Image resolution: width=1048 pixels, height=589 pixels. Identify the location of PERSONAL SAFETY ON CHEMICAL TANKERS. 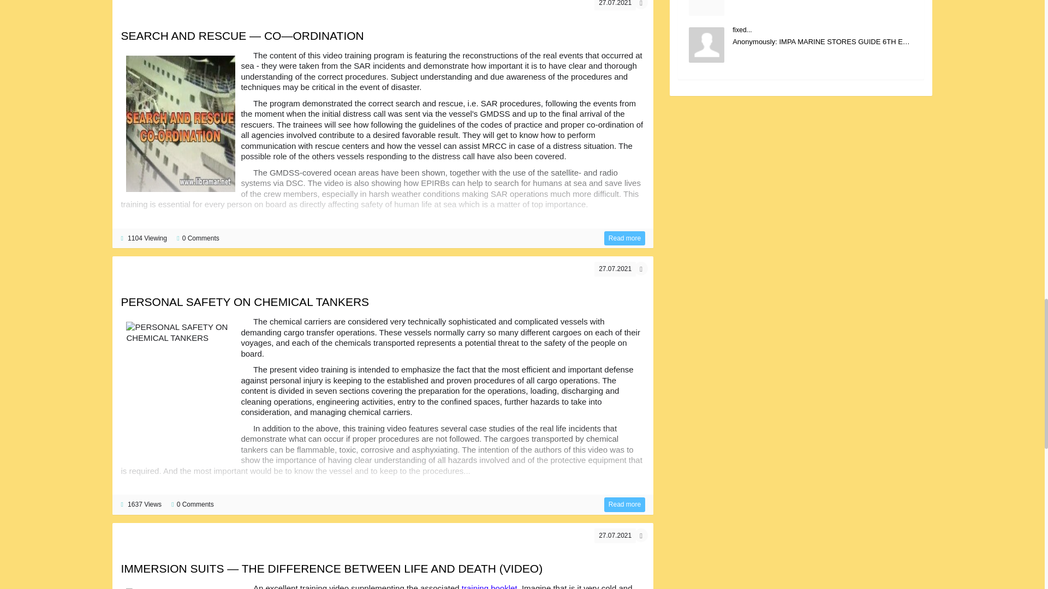
(624, 504).